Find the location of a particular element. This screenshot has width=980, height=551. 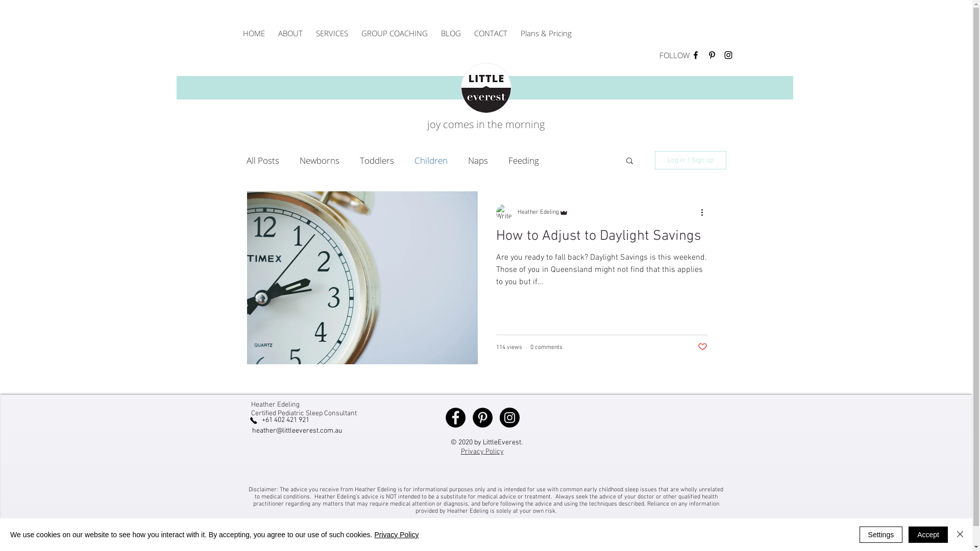

heather@littleeverest.com.au is located at coordinates (297, 431).